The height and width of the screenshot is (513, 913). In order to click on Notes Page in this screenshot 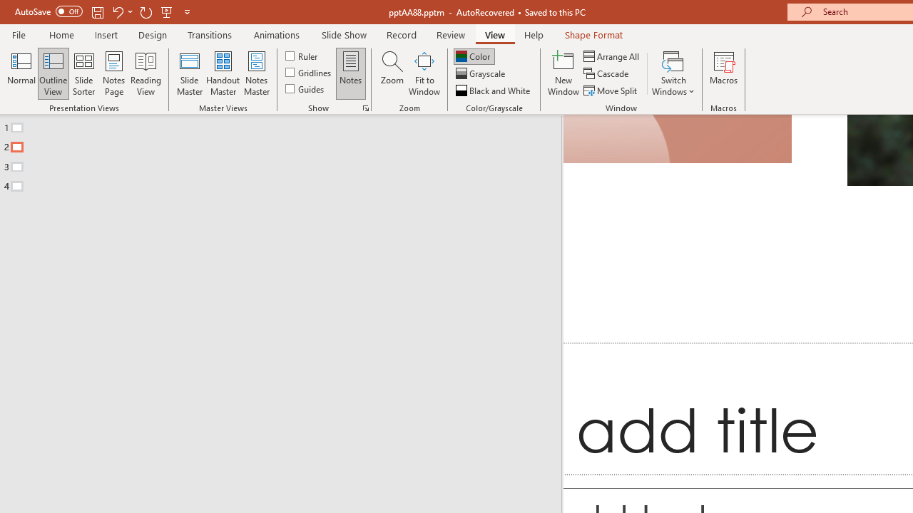, I will do `click(114, 73)`.